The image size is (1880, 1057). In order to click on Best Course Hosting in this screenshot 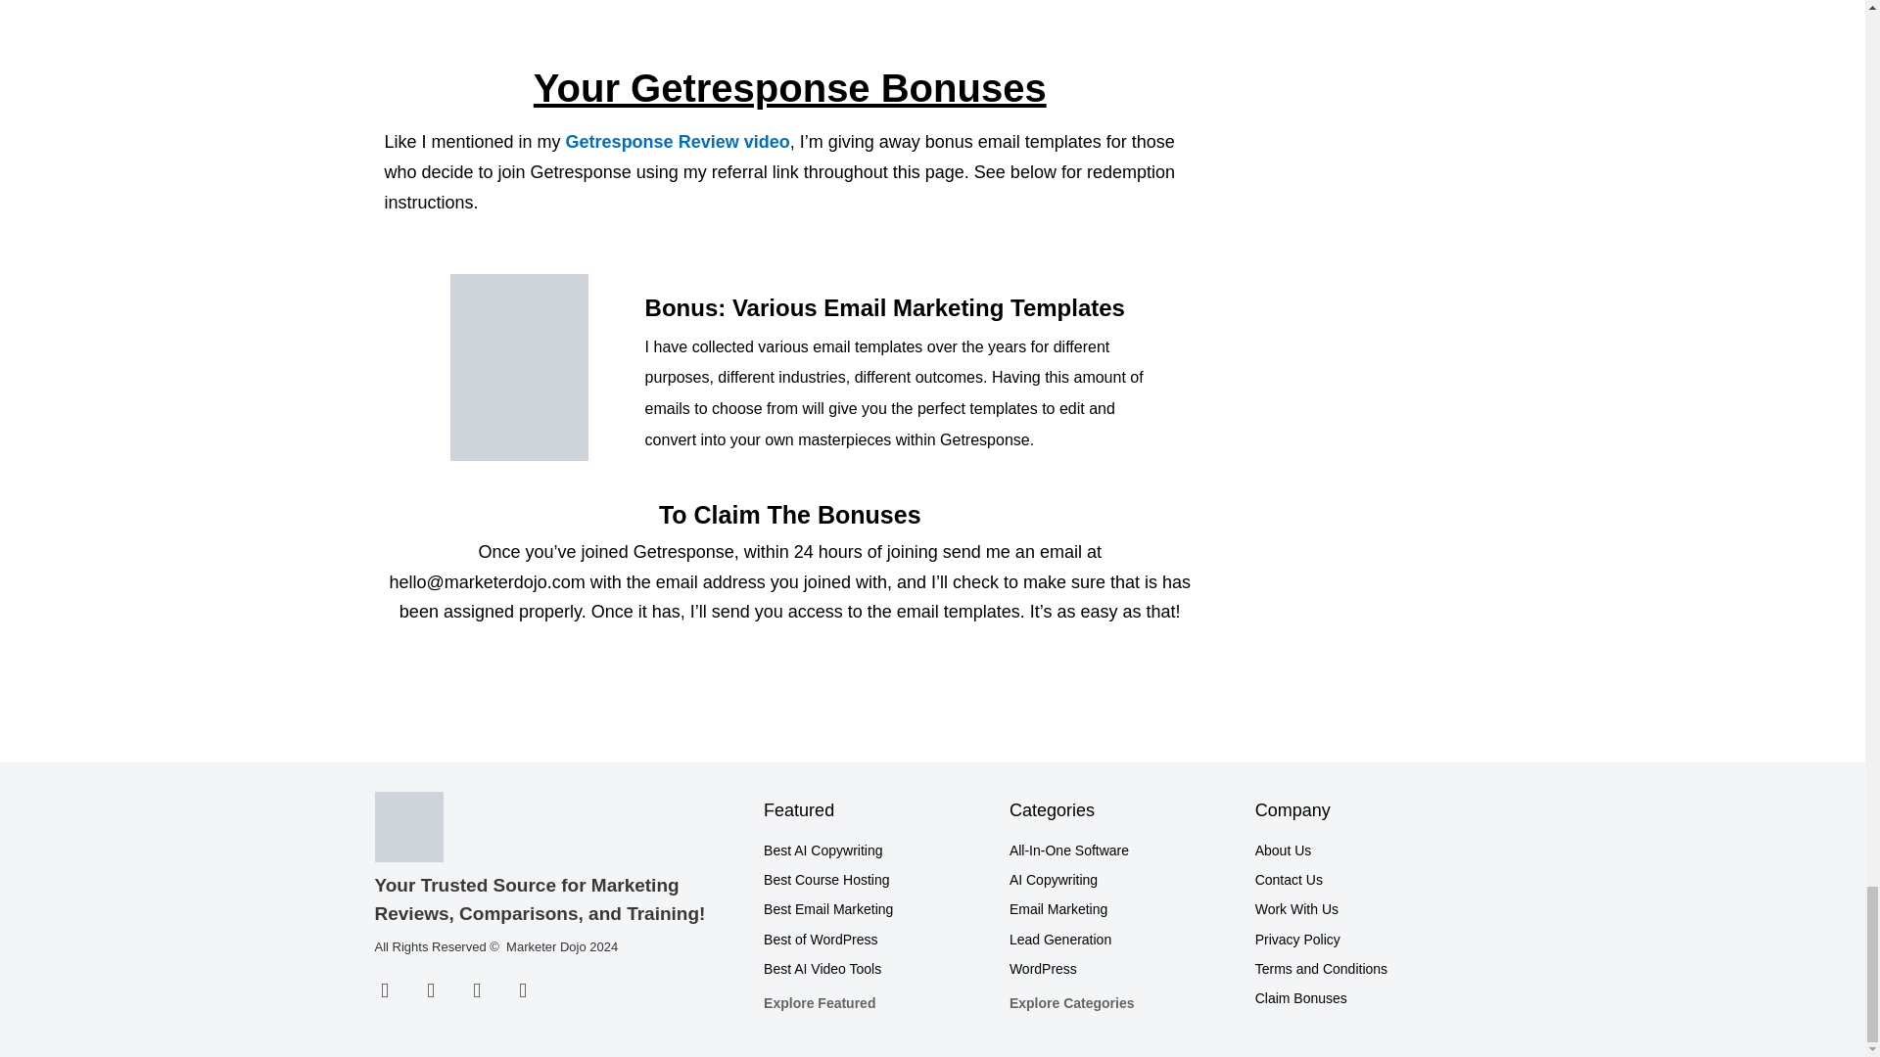, I will do `click(876, 879)`.